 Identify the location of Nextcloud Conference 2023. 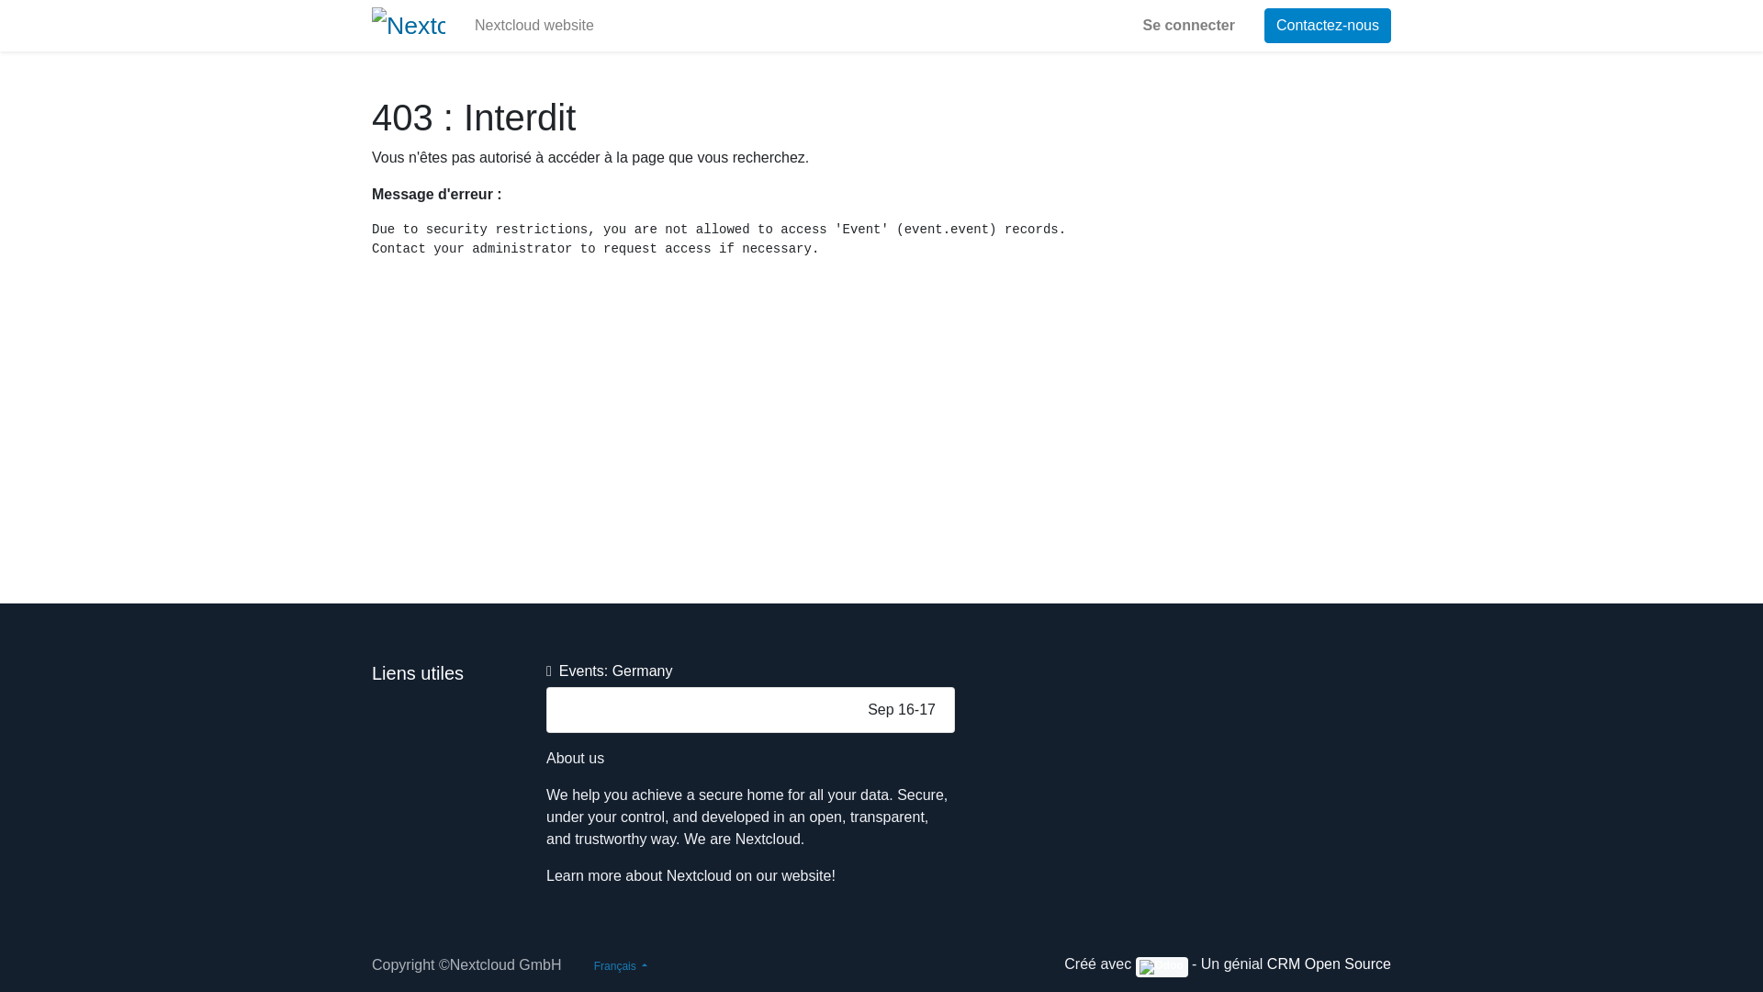
(657, 710).